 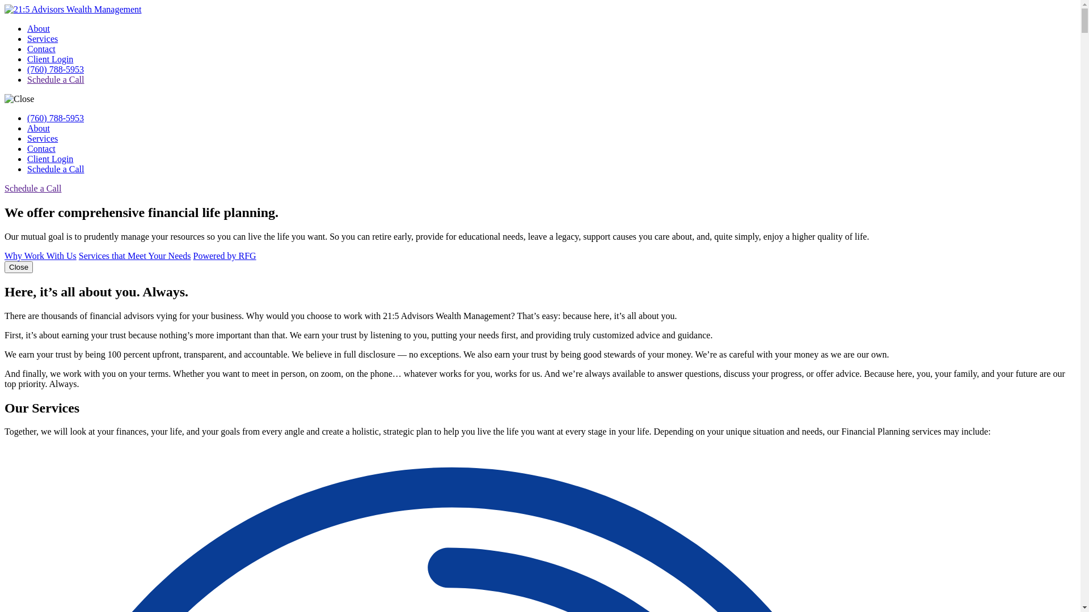 What do you see at coordinates (56, 169) in the screenshot?
I see `Schedule a Call` at bounding box center [56, 169].